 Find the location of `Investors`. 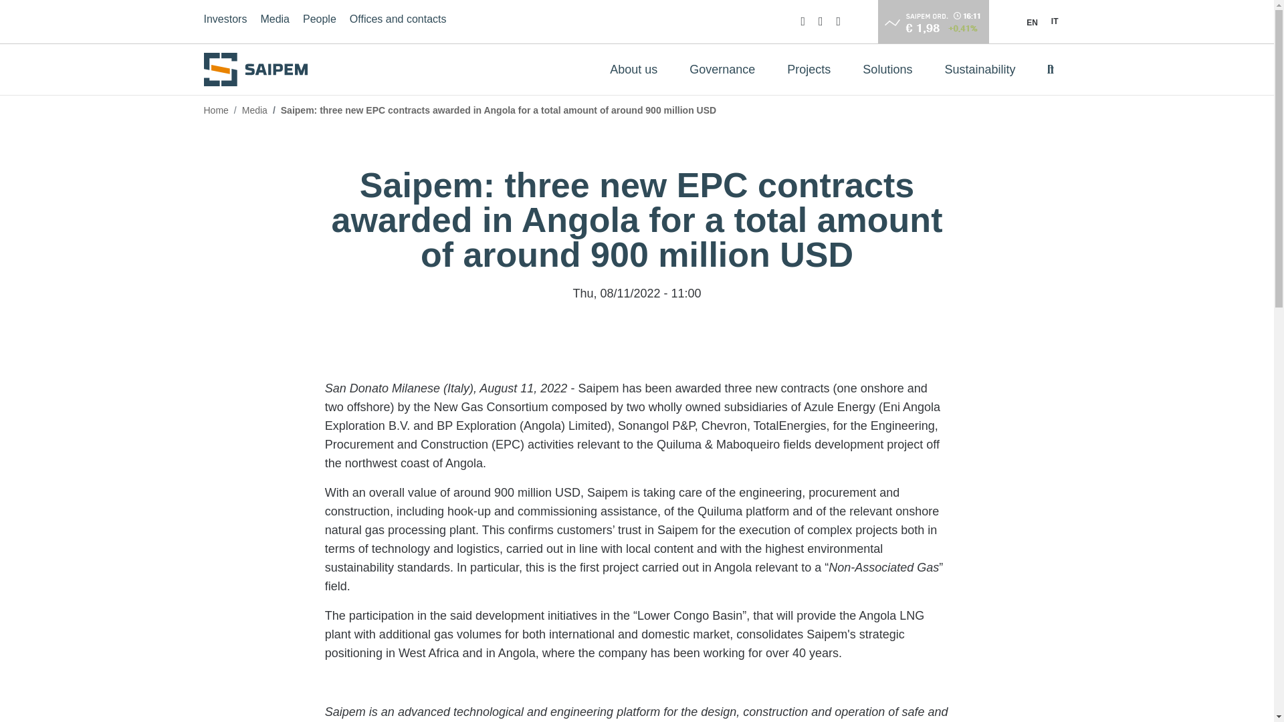

Investors is located at coordinates (225, 21).